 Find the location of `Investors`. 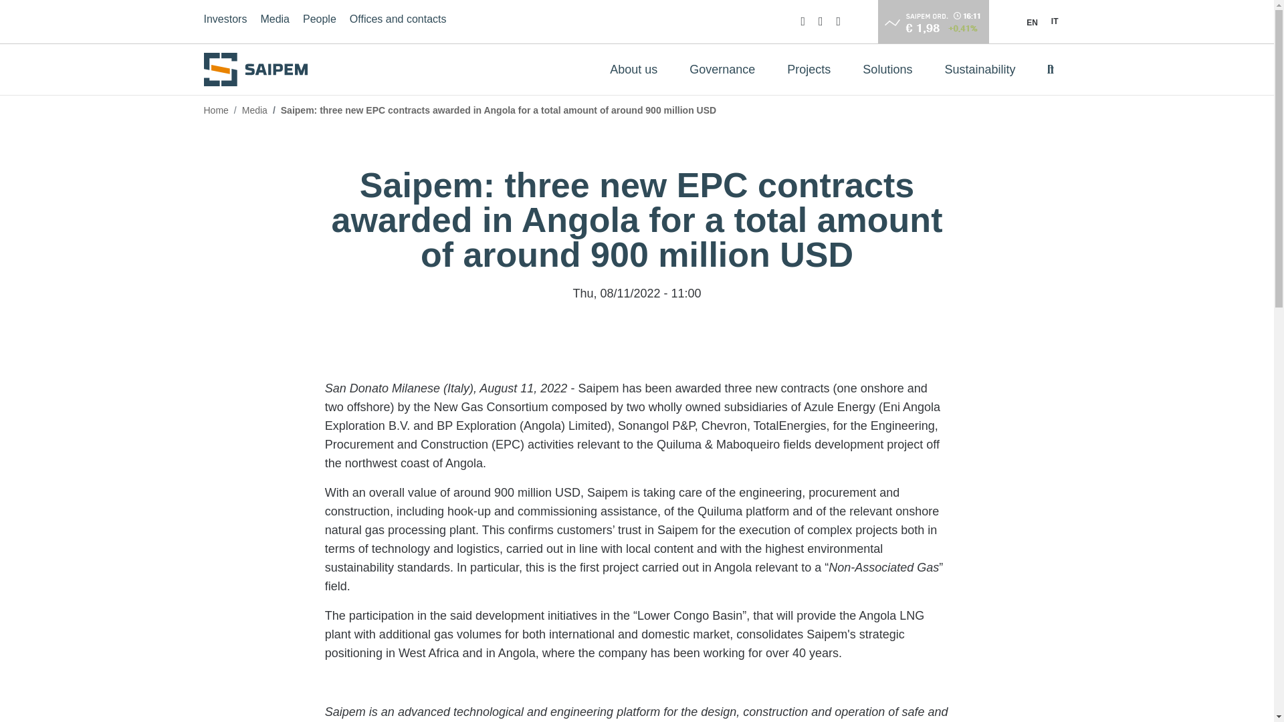

Investors is located at coordinates (225, 21).